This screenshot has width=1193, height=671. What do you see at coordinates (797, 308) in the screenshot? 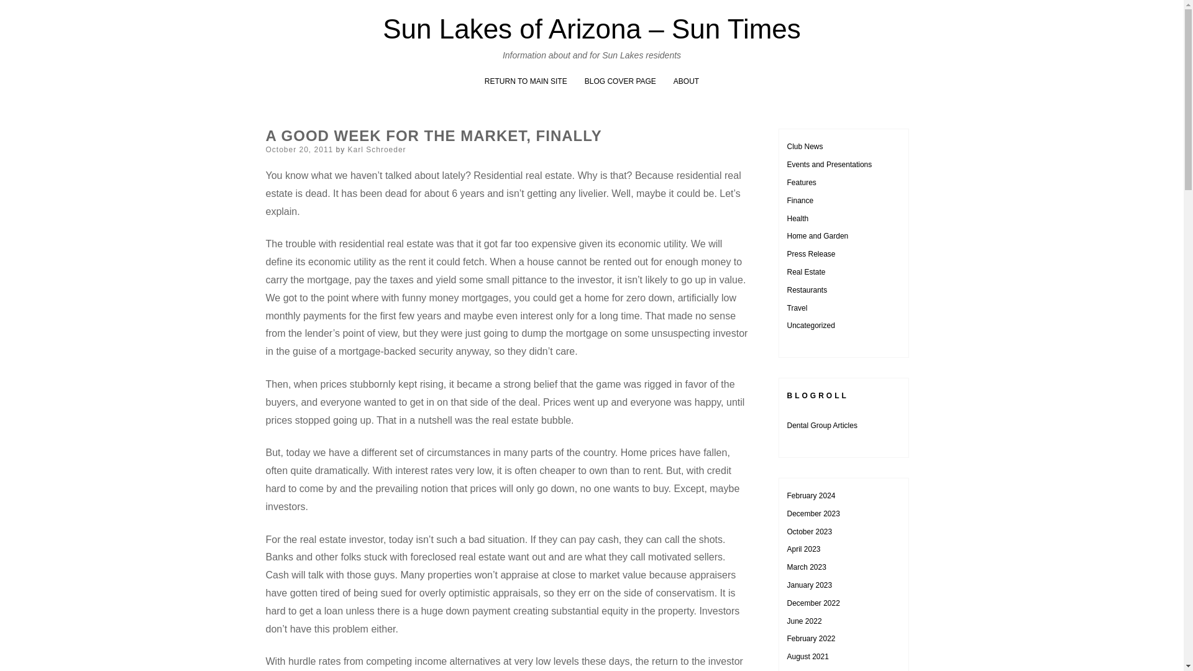
I see `Travel` at bounding box center [797, 308].